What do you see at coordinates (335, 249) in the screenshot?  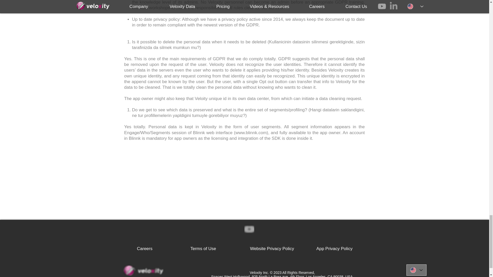 I see `App Privacy Policy` at bounding box center [335, 249].